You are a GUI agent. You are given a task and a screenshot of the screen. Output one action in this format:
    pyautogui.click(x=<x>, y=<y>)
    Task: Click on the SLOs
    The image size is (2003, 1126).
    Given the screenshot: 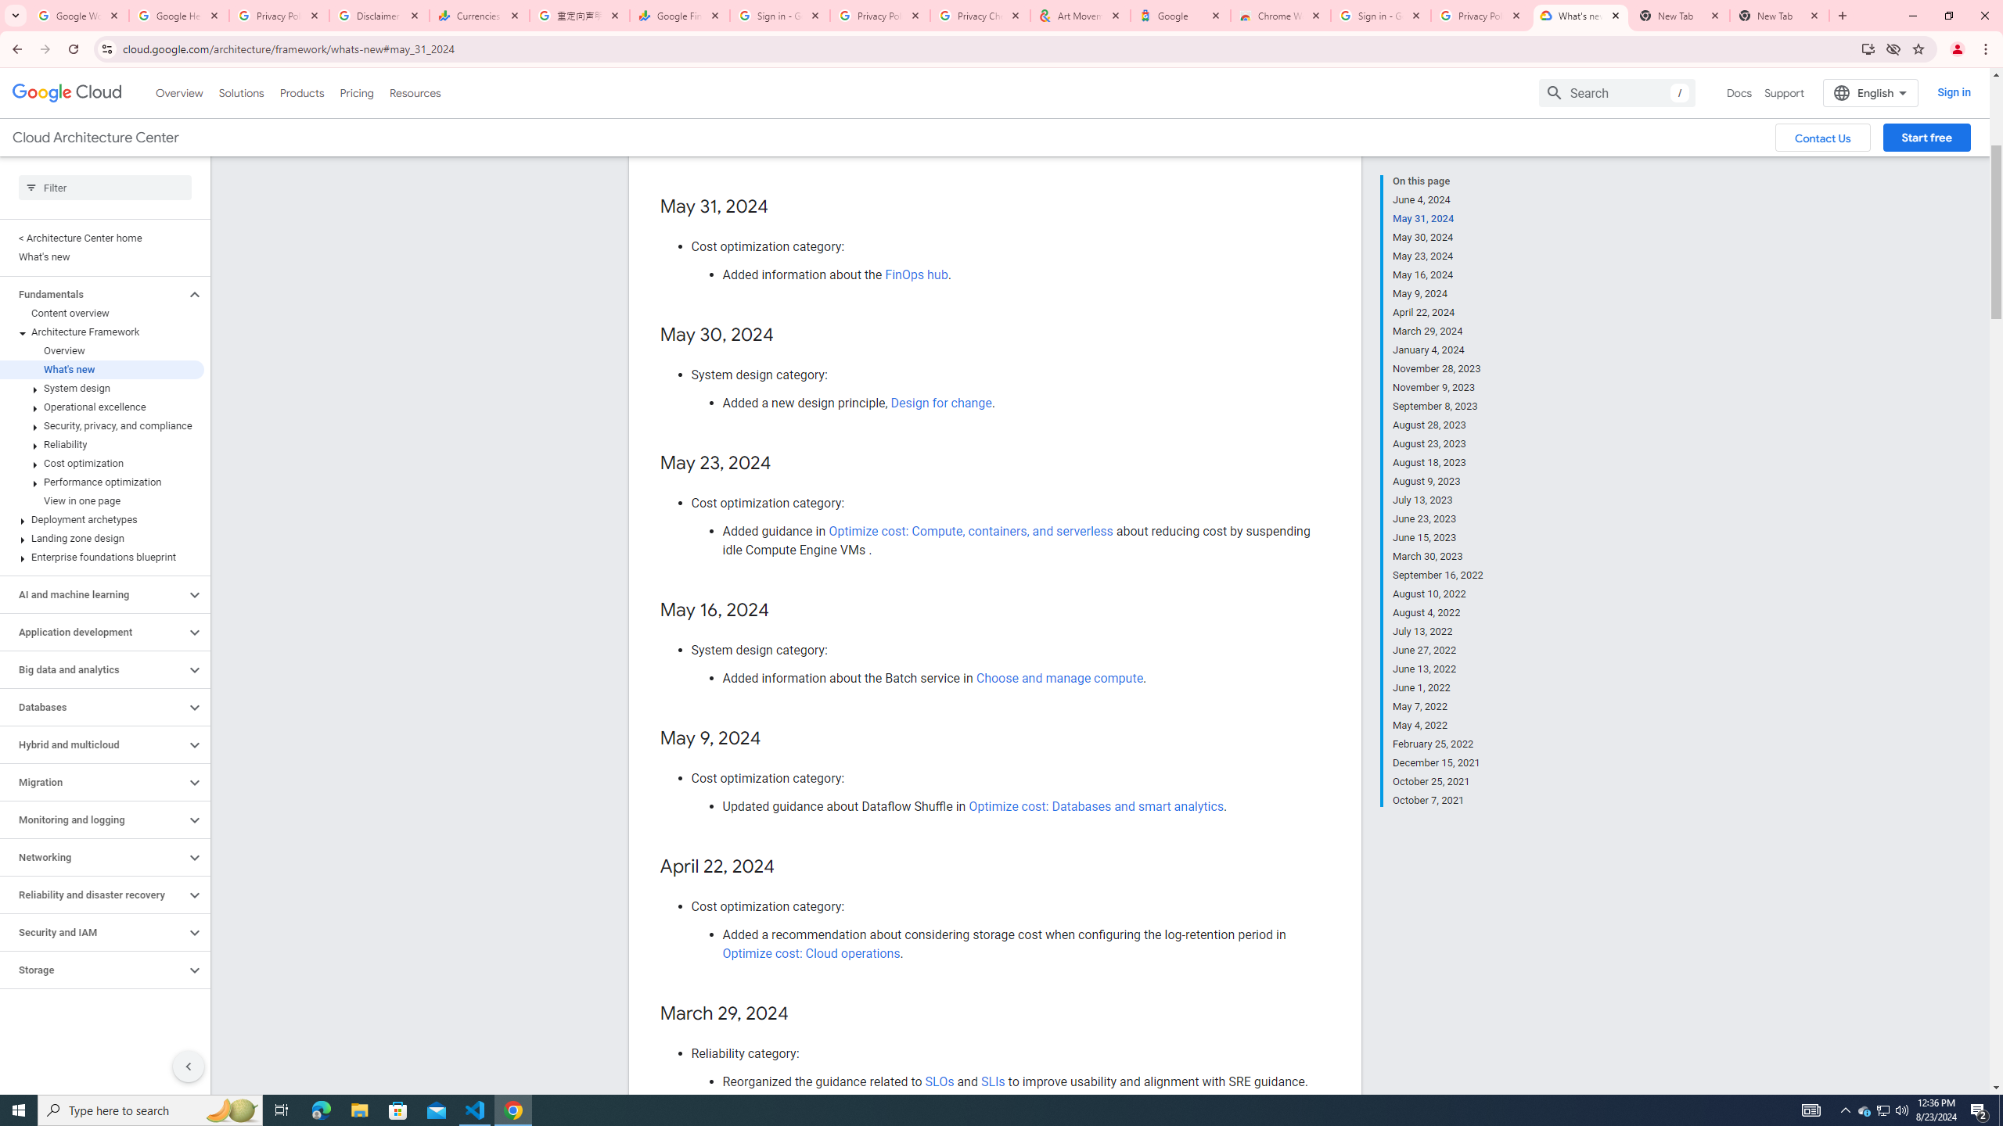 What is the action you would take?
    pyautogui.click(x=940, y=1081)
    